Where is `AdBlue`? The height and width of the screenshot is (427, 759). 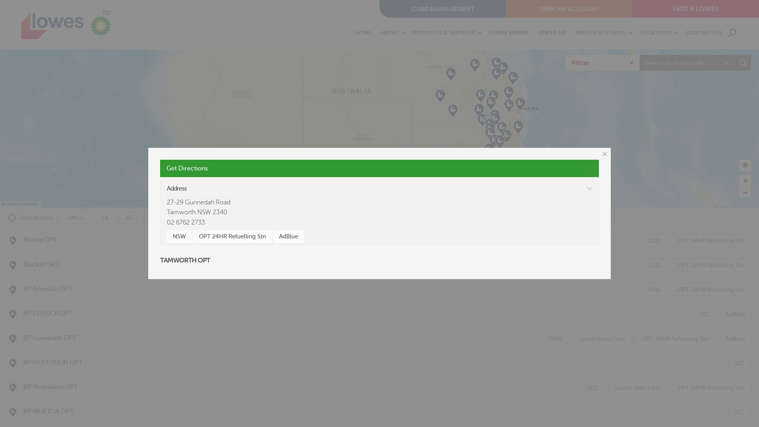
AdBlue is located at coordinates (735, 314).